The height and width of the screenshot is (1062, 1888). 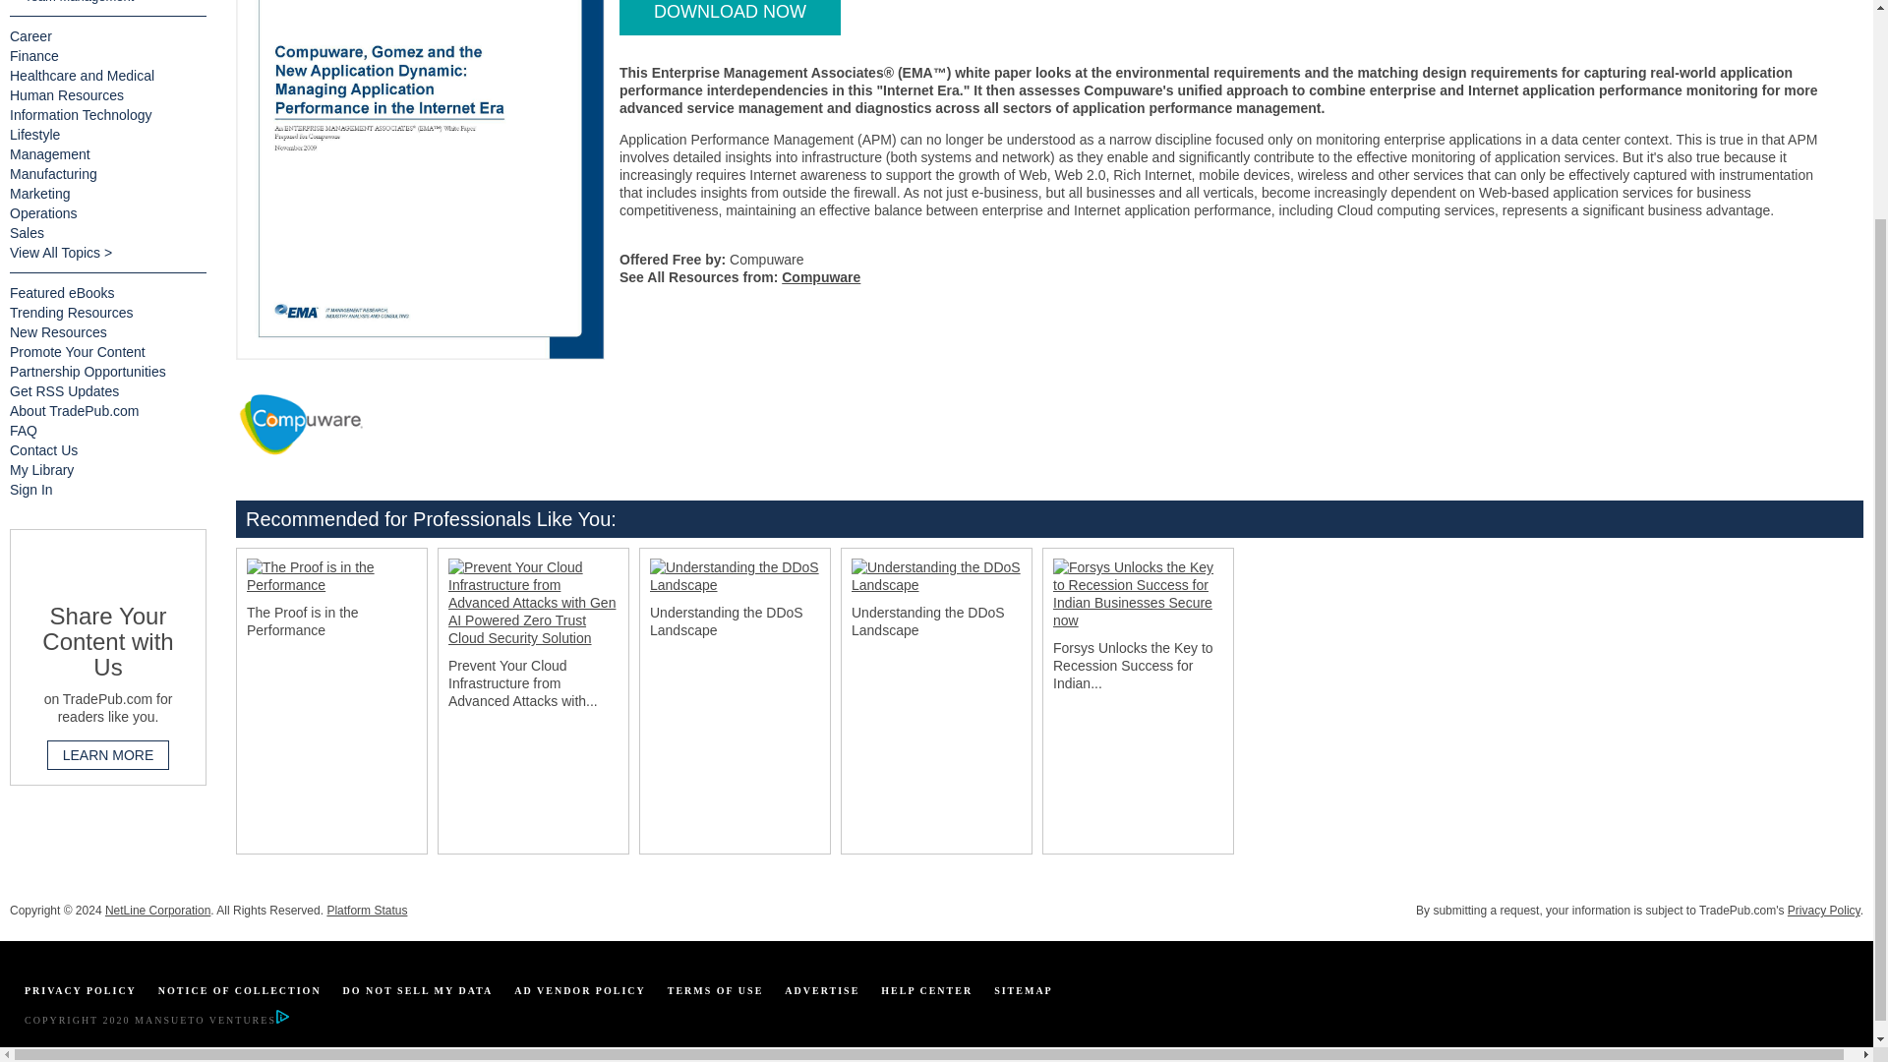 What do you see at coordinates (281, 1021) in the screenshot?
I see `Read more about your Ad Choices` at bounding box center [281, 1021].